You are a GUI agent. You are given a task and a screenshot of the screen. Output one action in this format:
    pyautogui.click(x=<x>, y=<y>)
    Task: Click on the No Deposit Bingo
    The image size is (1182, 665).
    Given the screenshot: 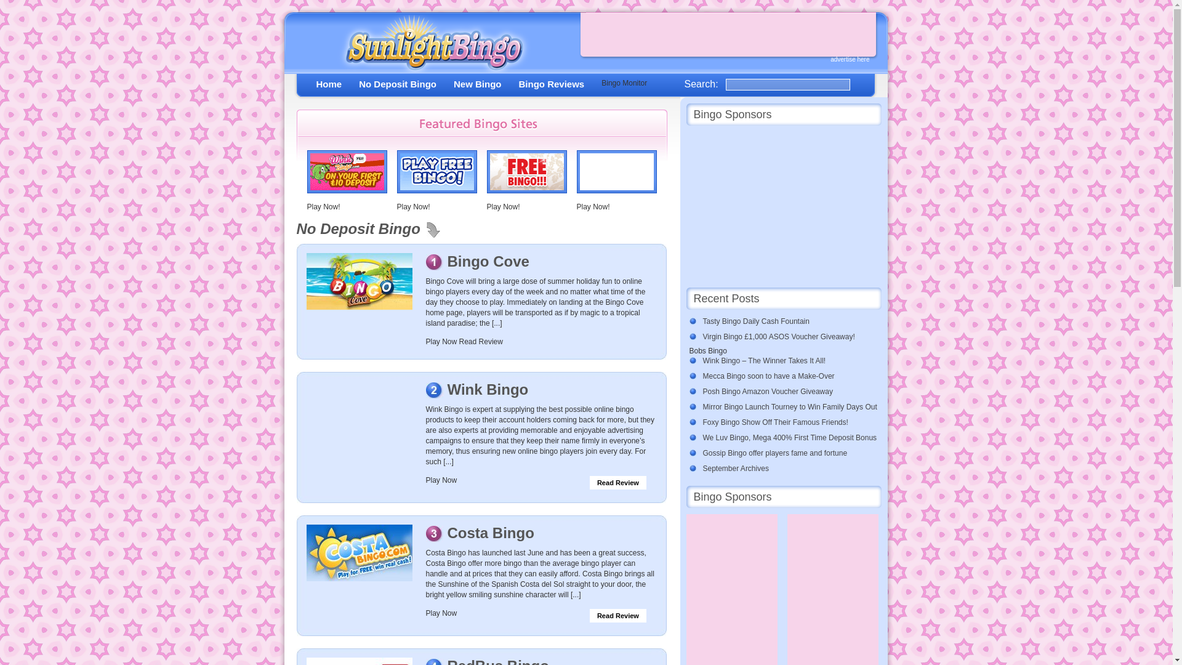 What is the action you would take?
    pyautogui.click(x=398, y=84)
    